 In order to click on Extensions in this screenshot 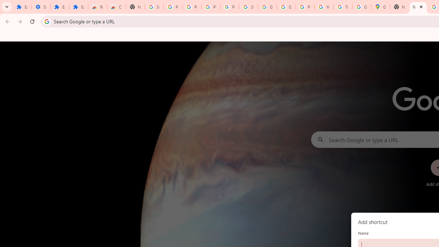, I will do `click(79, 7)`.